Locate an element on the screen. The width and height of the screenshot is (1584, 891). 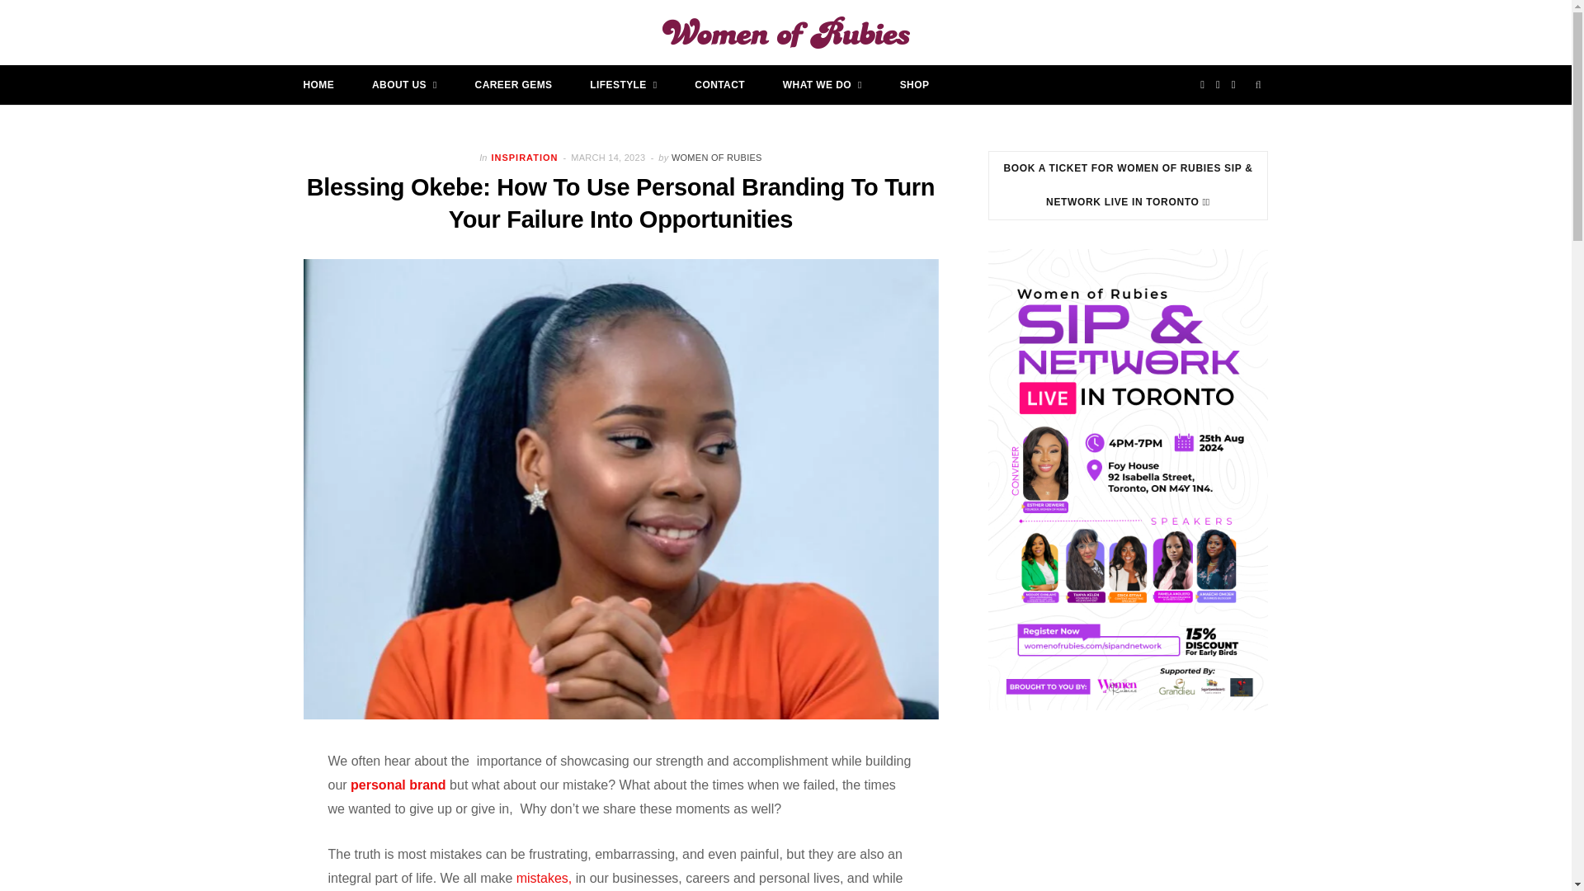
CAREER GEMS is located at coordinates (513, 84).